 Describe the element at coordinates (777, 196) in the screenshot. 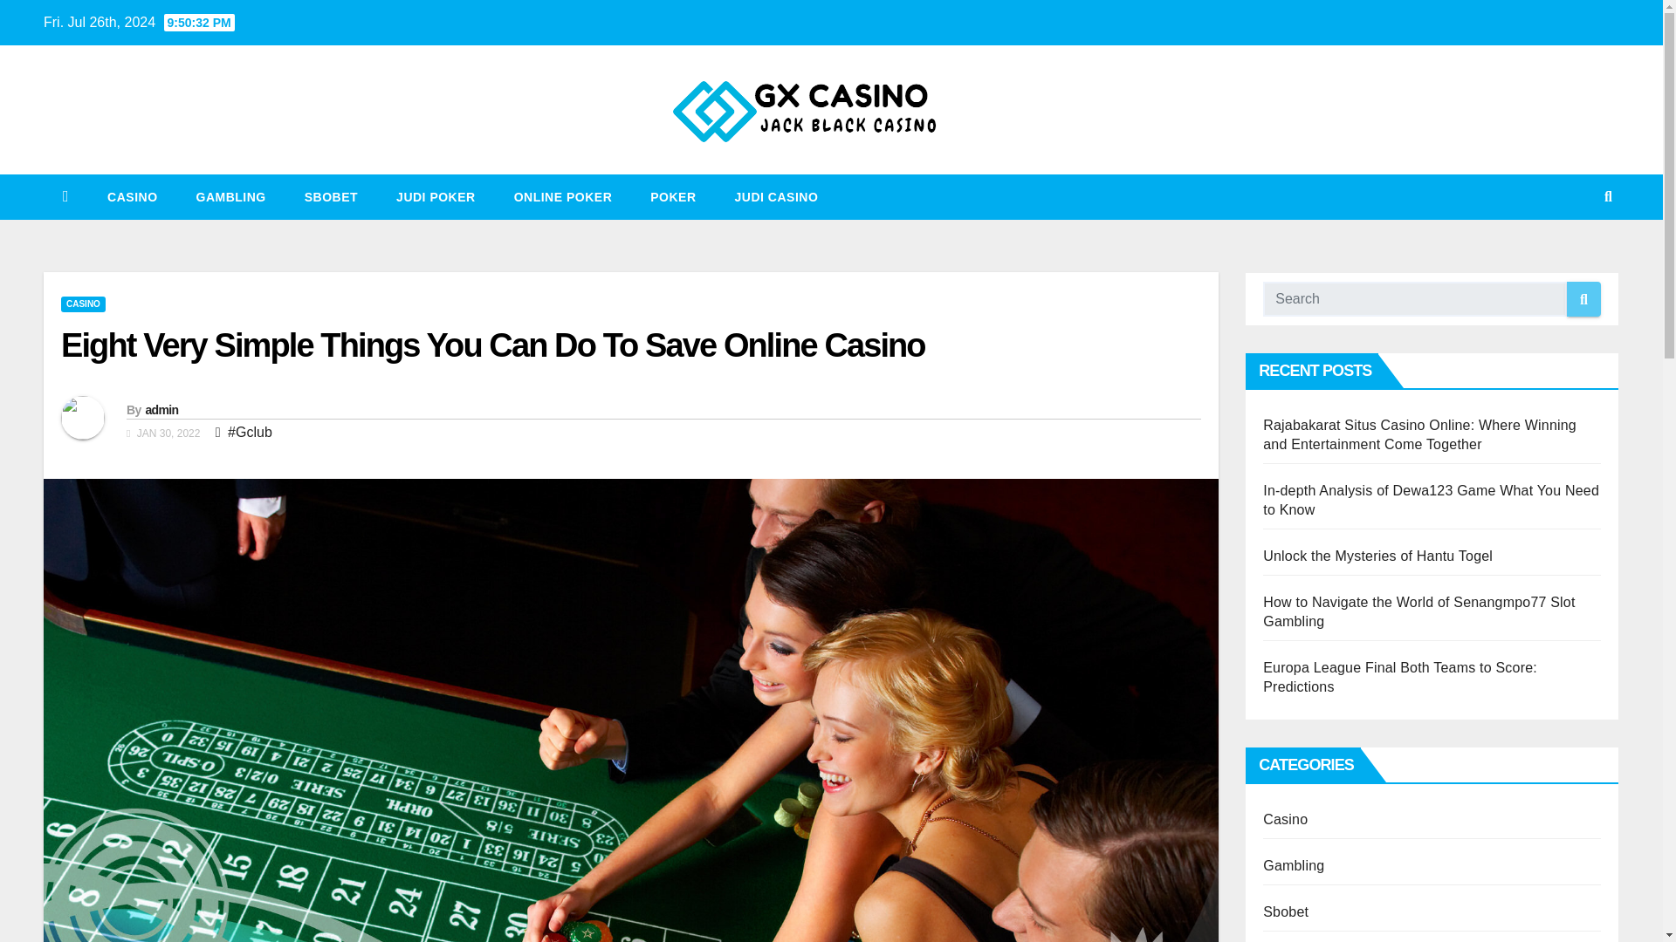

I see `Judi Casino` at that location.